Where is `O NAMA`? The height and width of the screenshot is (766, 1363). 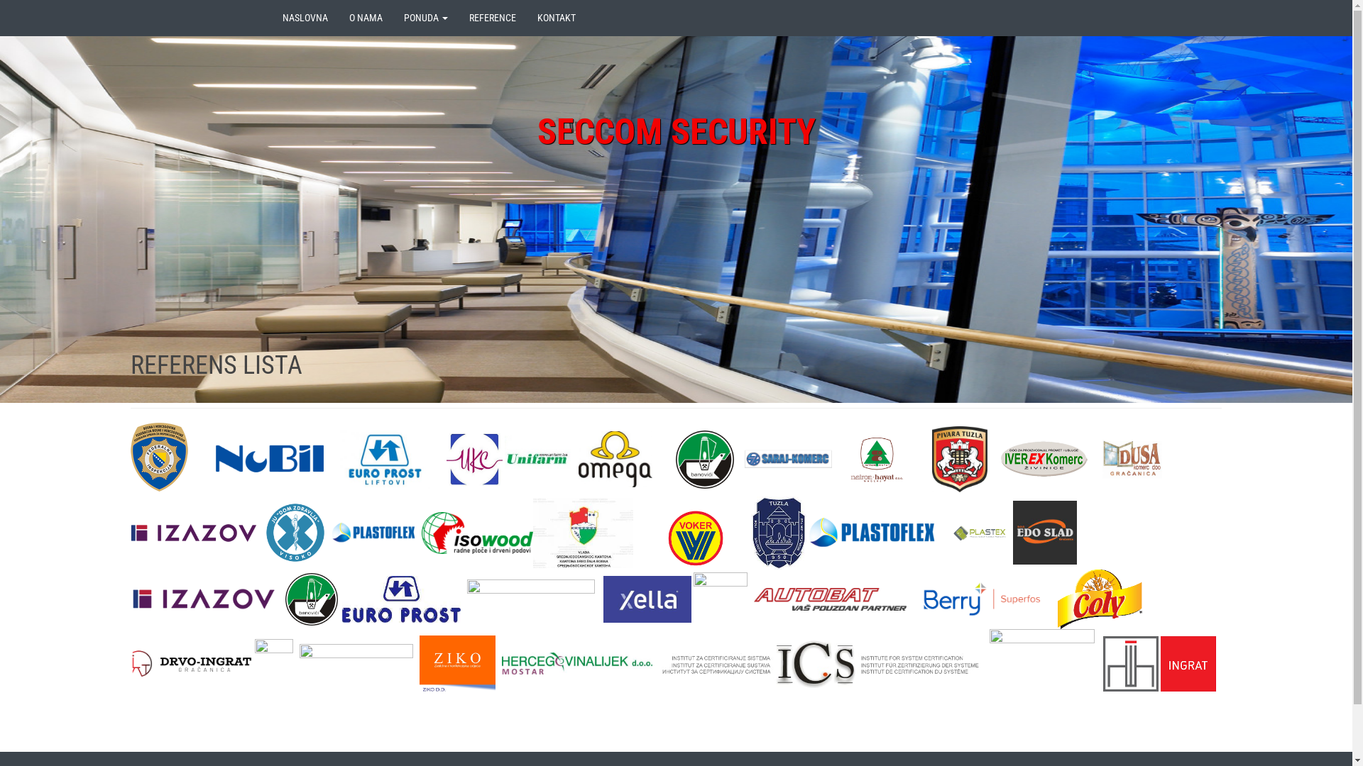
O NAMA is located at coordinates (365, 18).